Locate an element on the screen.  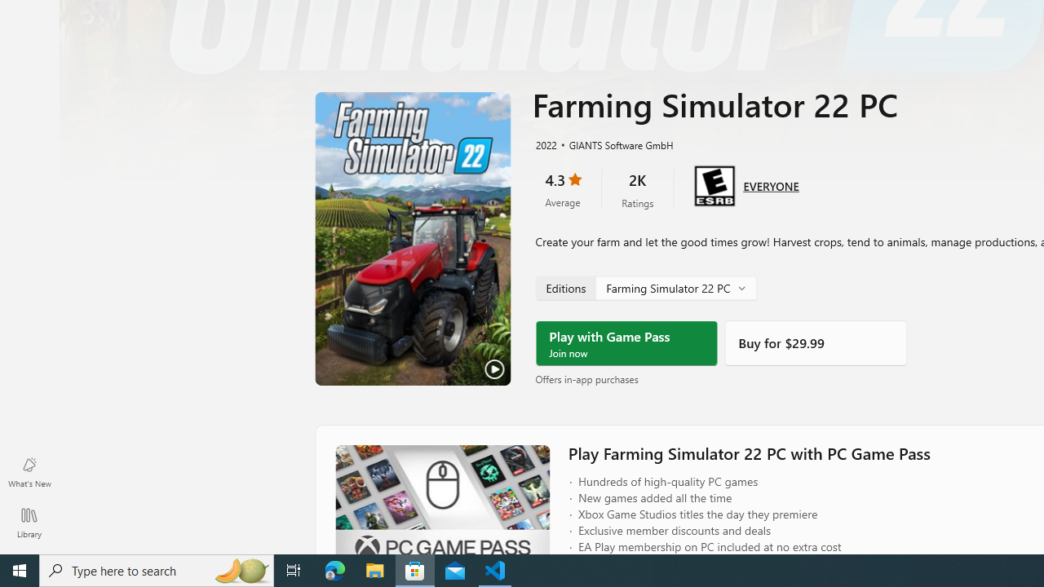
GIANTS Software GmbH is located at coordinates (614, 144).